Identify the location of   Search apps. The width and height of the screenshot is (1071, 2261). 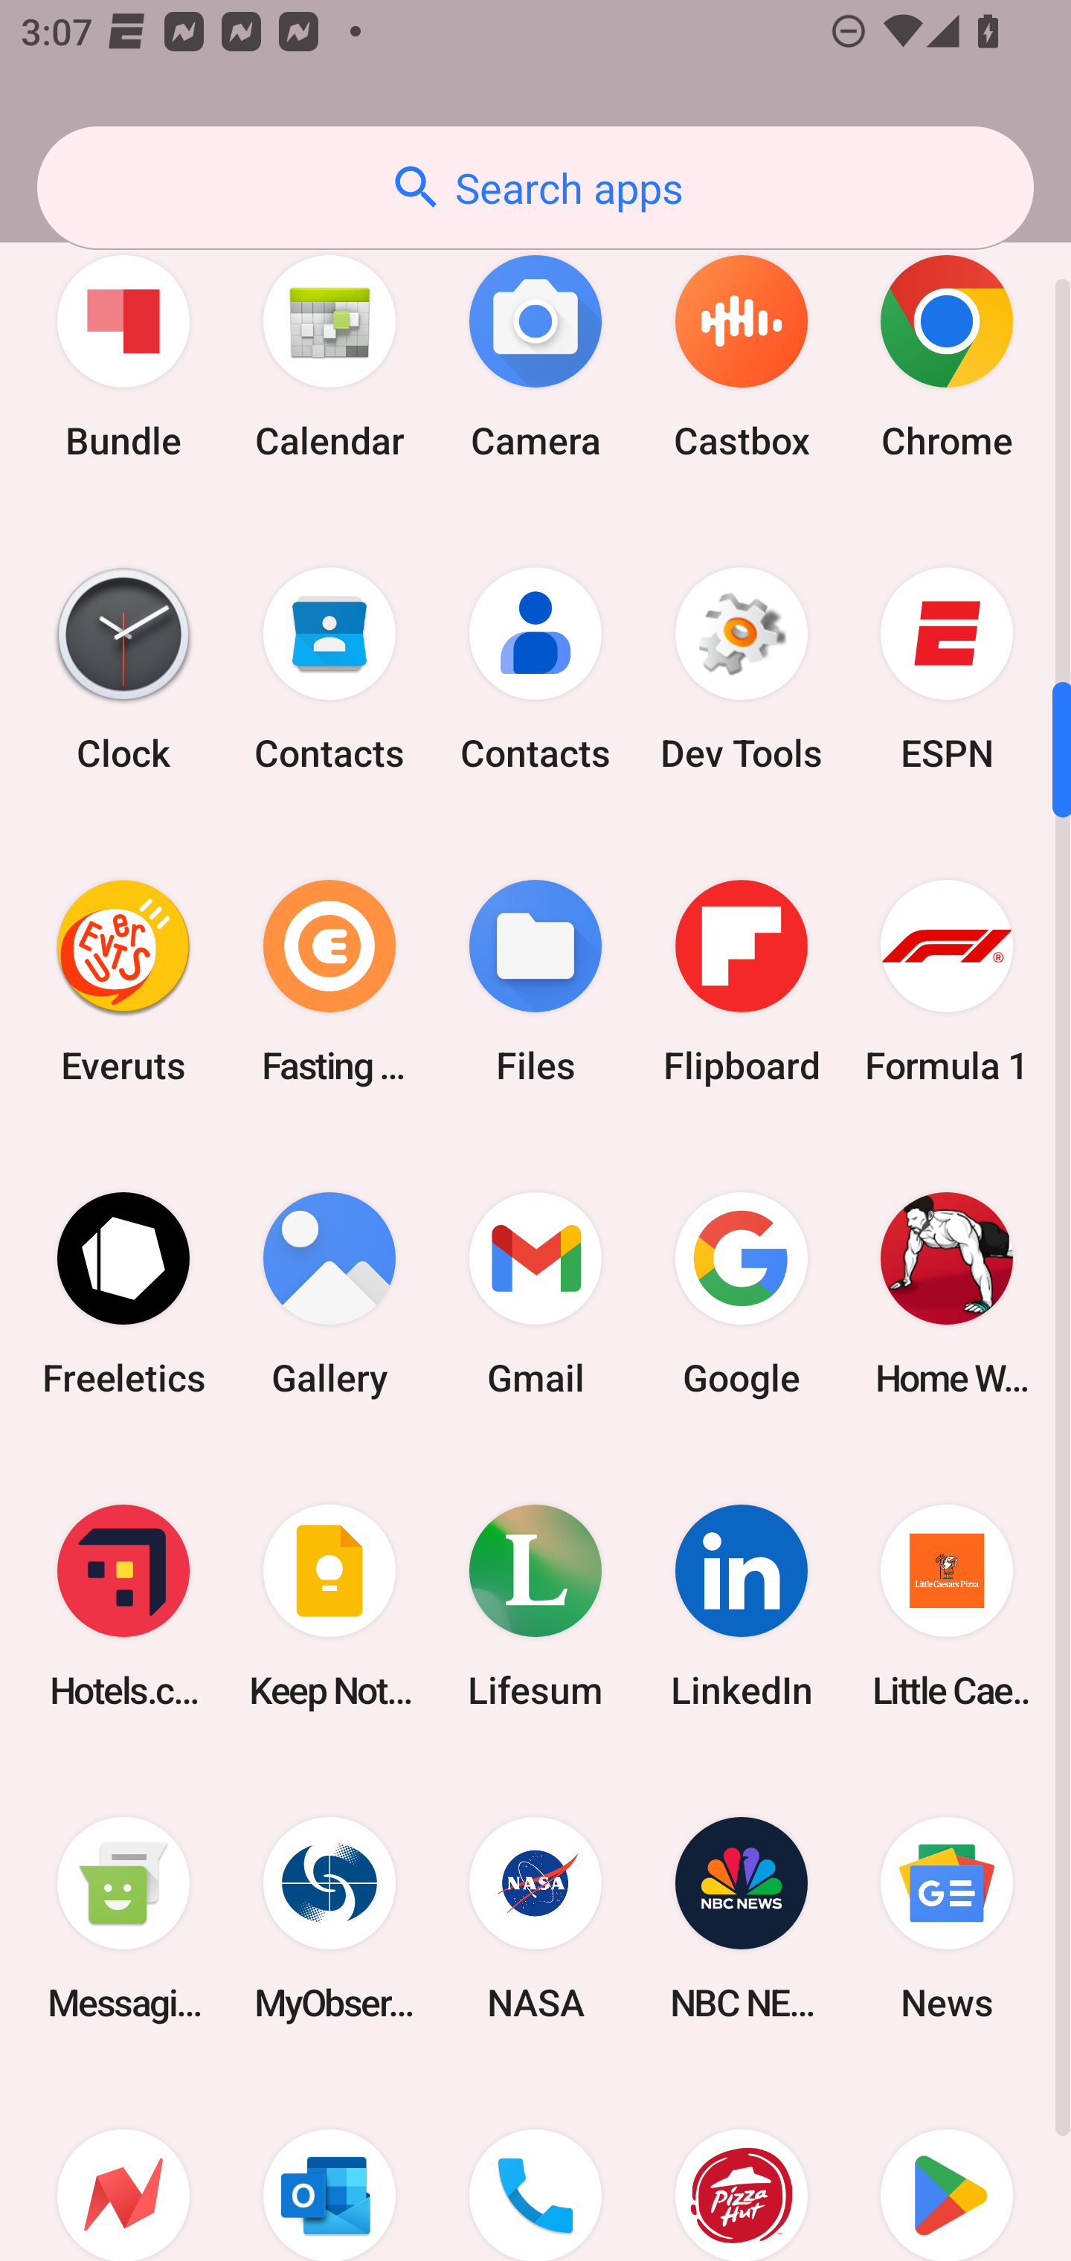
(535, 187).